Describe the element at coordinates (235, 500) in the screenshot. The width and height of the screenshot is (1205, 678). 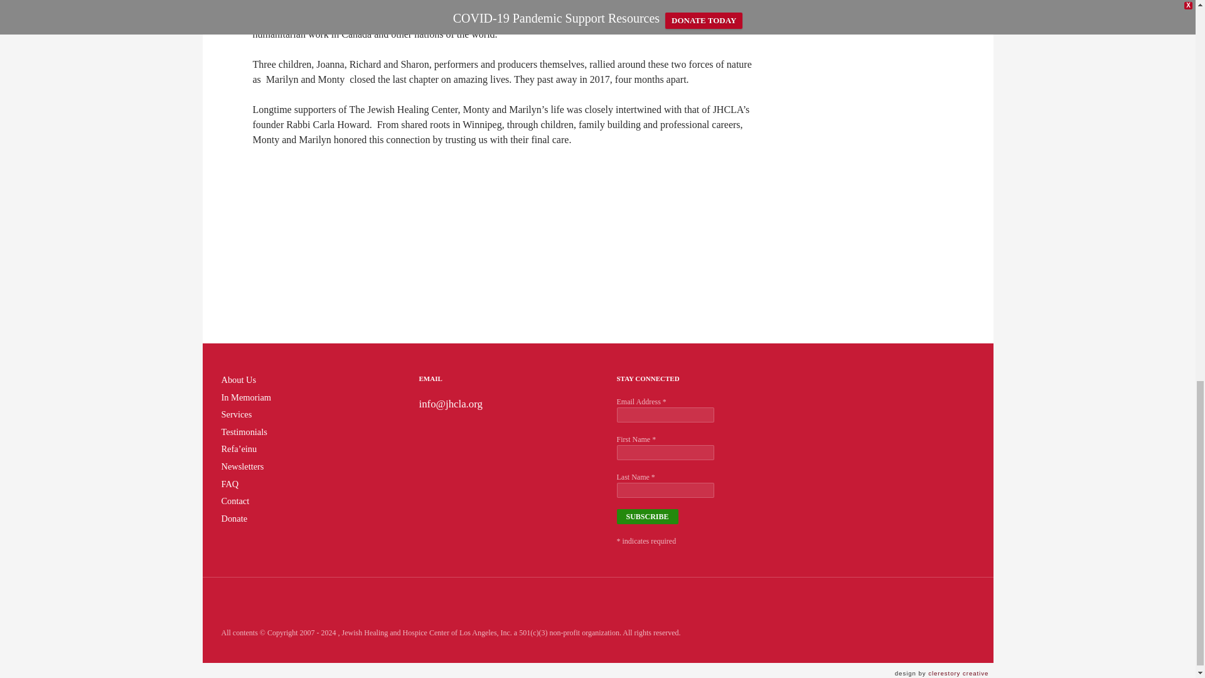
I see `Contact` at that location.